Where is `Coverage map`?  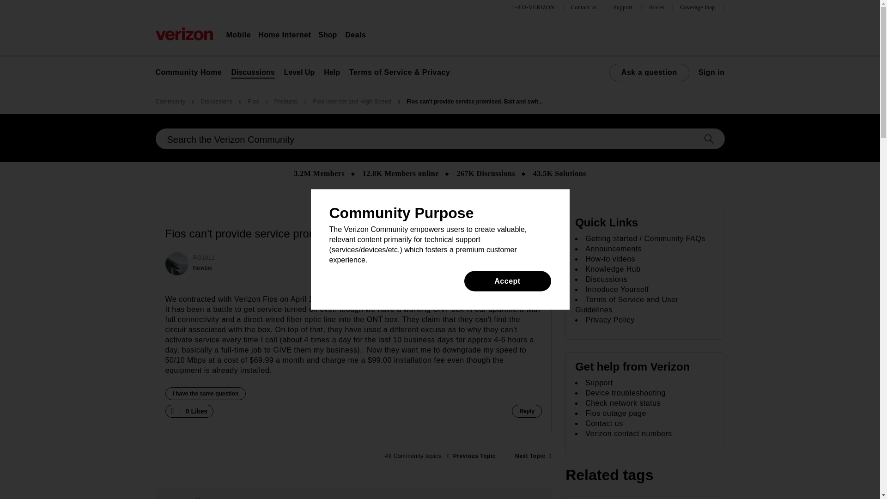
Coverage map is located at coordinates (699, 7).